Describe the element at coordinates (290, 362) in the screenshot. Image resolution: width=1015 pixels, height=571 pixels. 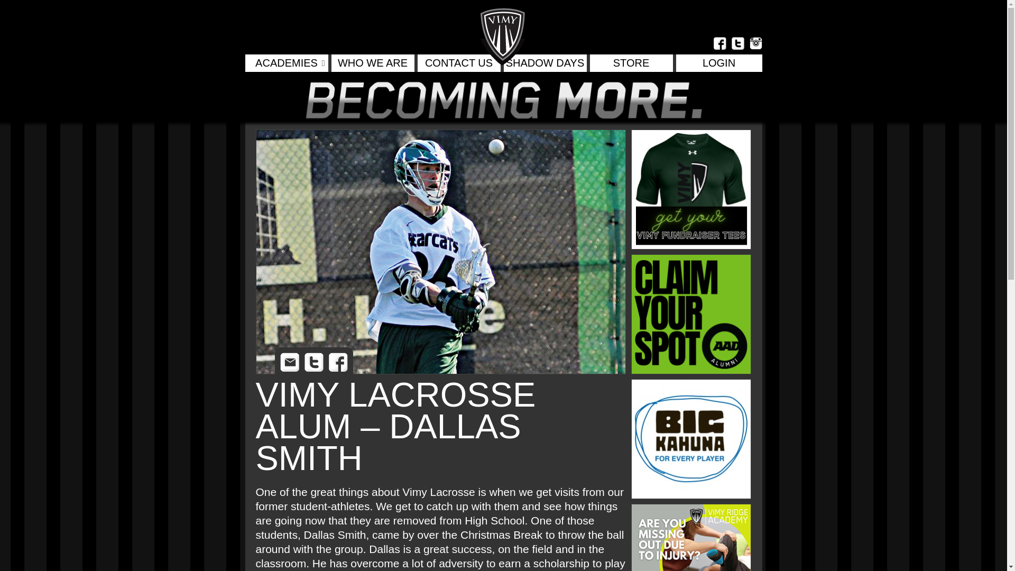
I see `Email` at that location.